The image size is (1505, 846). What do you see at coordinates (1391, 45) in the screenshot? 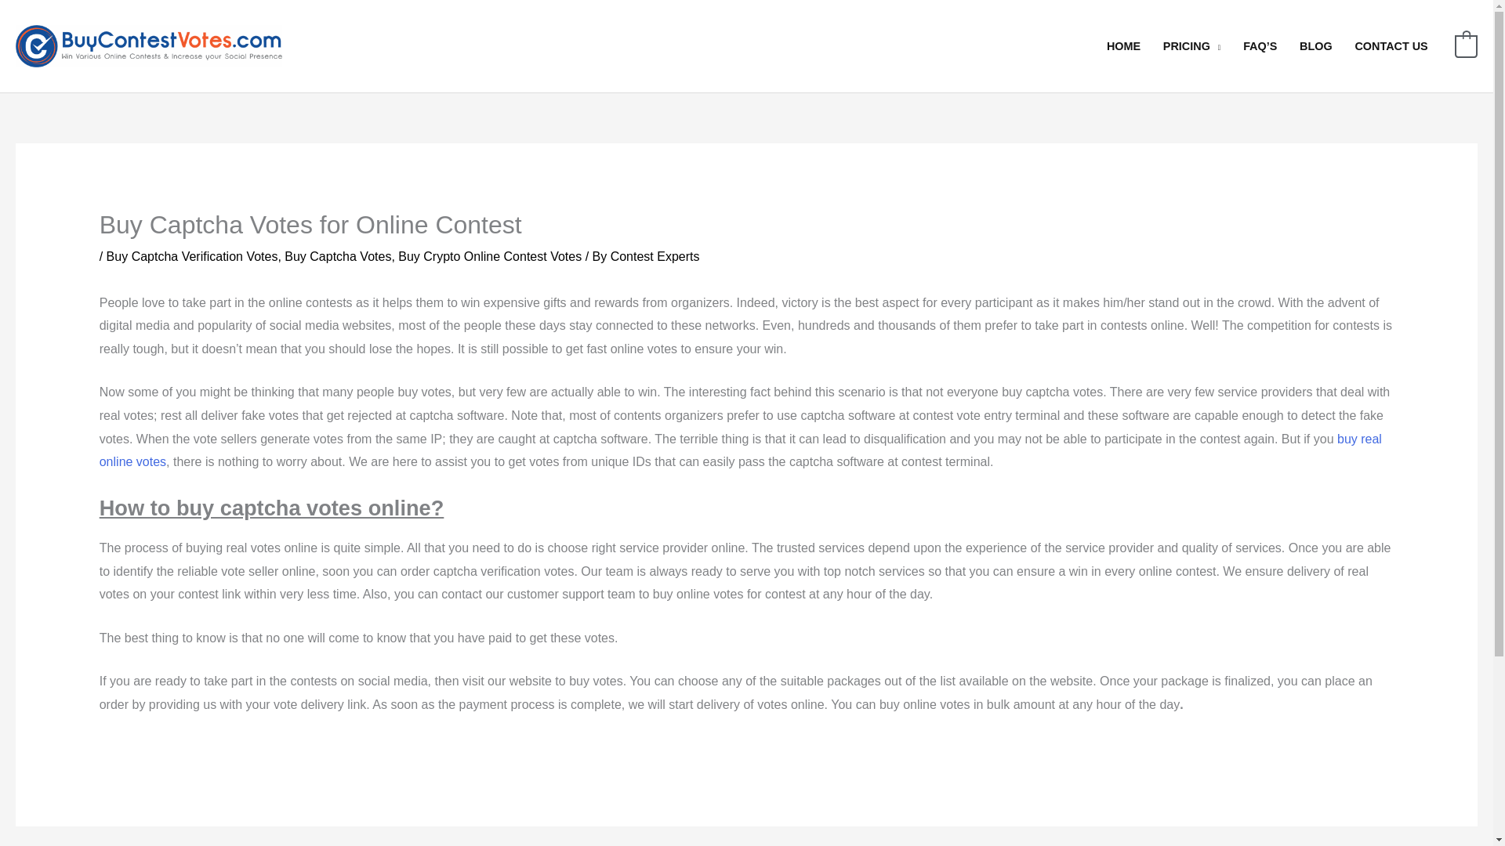
I see `CONTACT US` at bounding box center [1391, 45].